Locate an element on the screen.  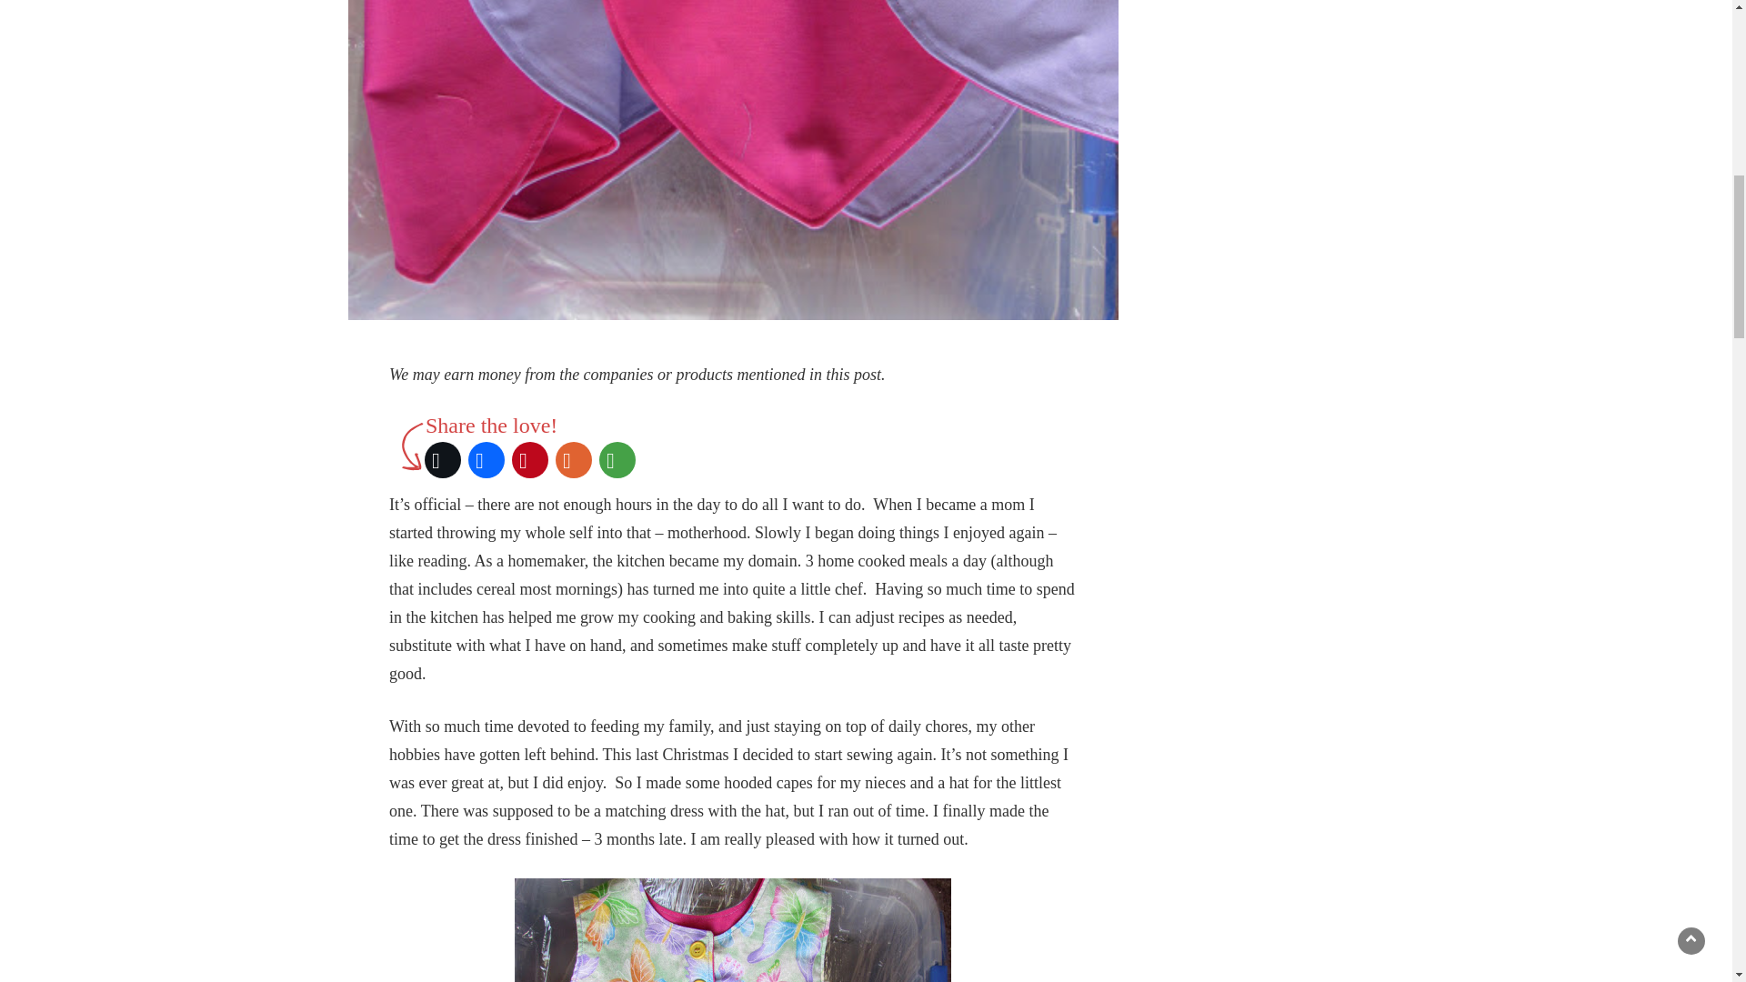
More Options is located at coordinates (617, 460).